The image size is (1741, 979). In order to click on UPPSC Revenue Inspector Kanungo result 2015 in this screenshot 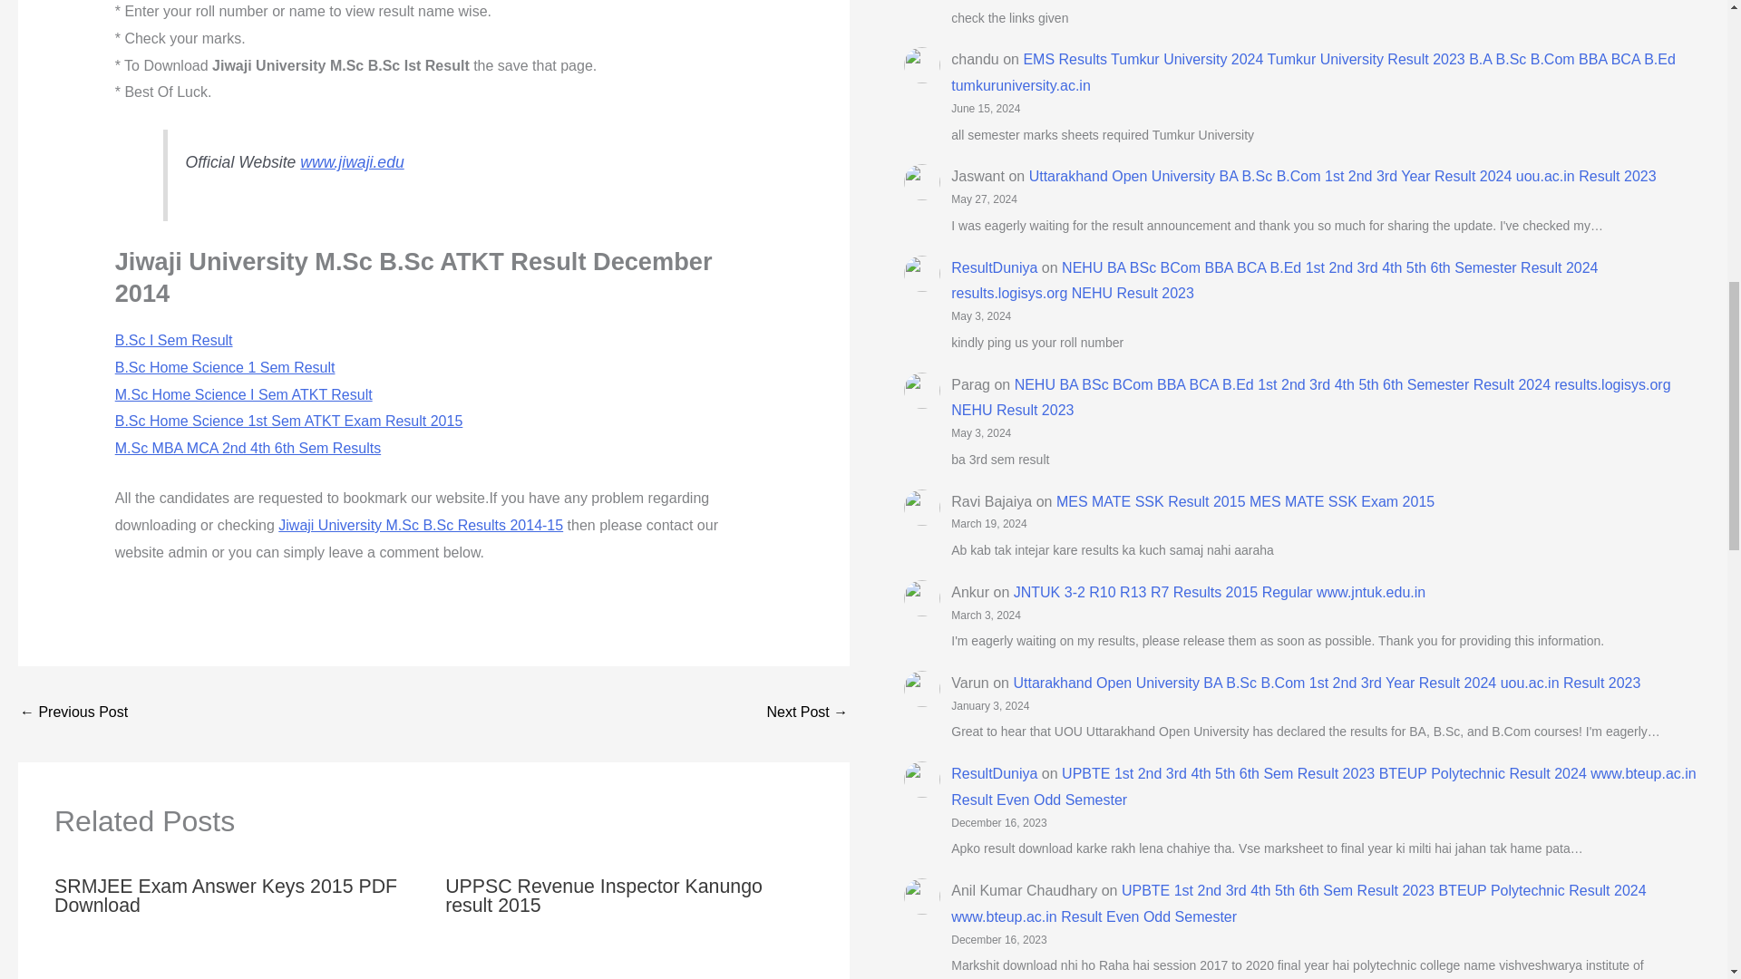, I will do `click(604, 896)`.